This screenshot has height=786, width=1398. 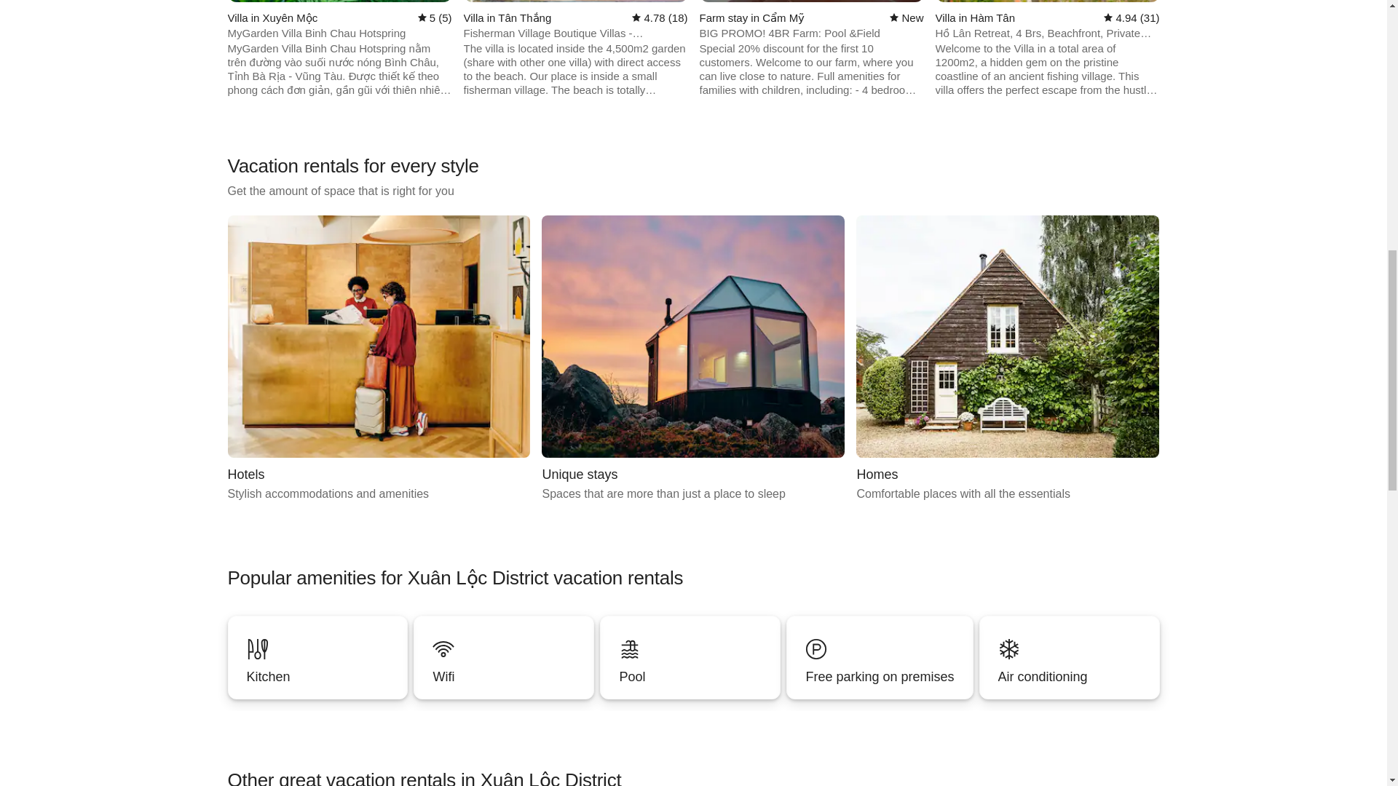 I want to click on Kitchen, so click(x=317, y=657).